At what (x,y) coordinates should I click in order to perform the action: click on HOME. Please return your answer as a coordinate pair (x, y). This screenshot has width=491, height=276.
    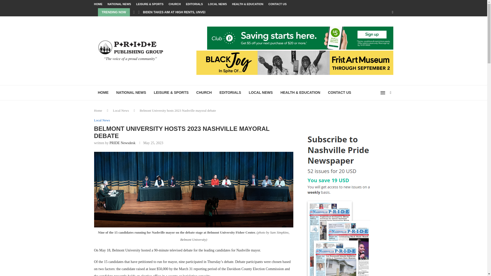
    Looking at the image, I should click on (98, 4).